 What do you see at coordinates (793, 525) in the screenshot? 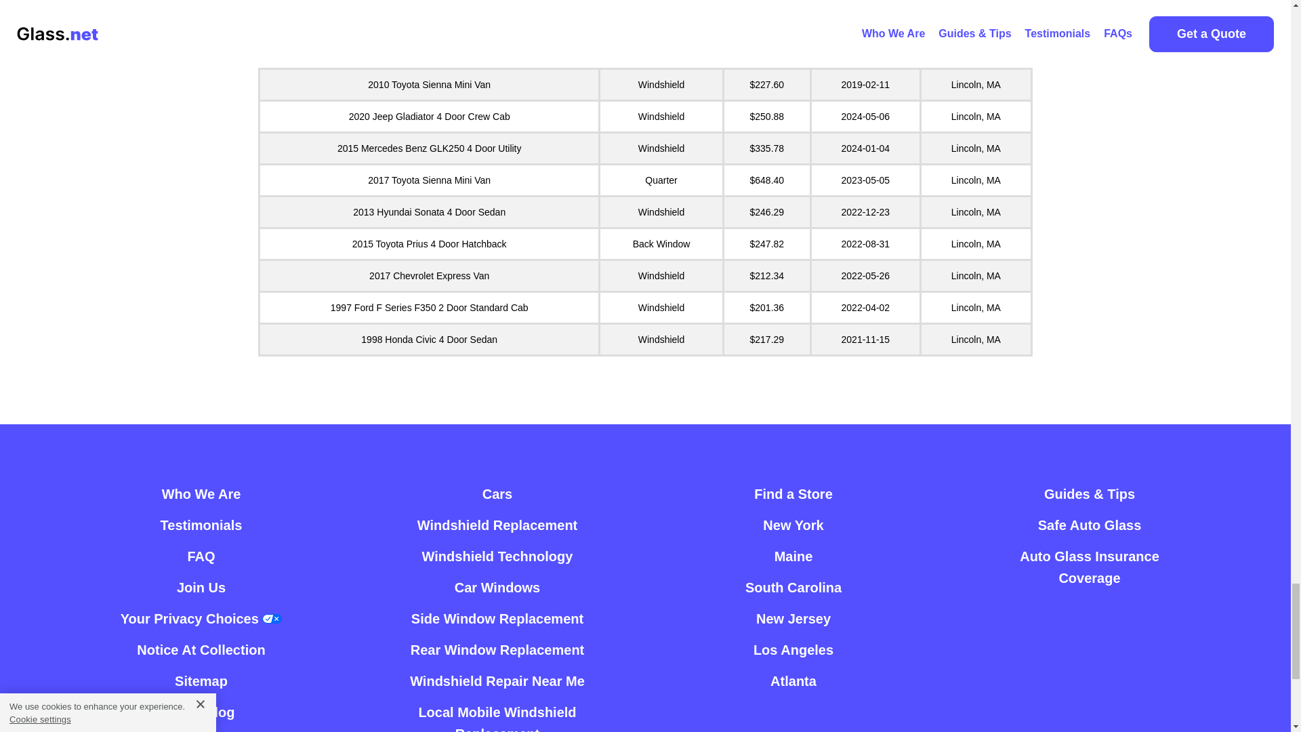
I see `New York` at bounding box center [793, 525].